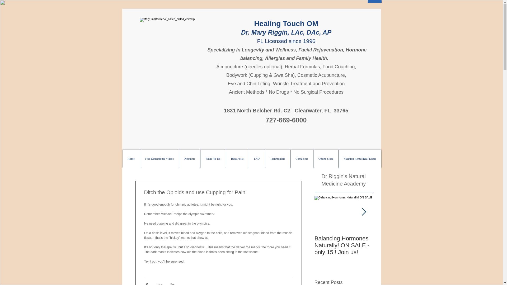 The width and height of the screenshot is (507, 285). Describe the element at coordinates (237, 159) in the screenshot. I see `Blog Posts` at that location.